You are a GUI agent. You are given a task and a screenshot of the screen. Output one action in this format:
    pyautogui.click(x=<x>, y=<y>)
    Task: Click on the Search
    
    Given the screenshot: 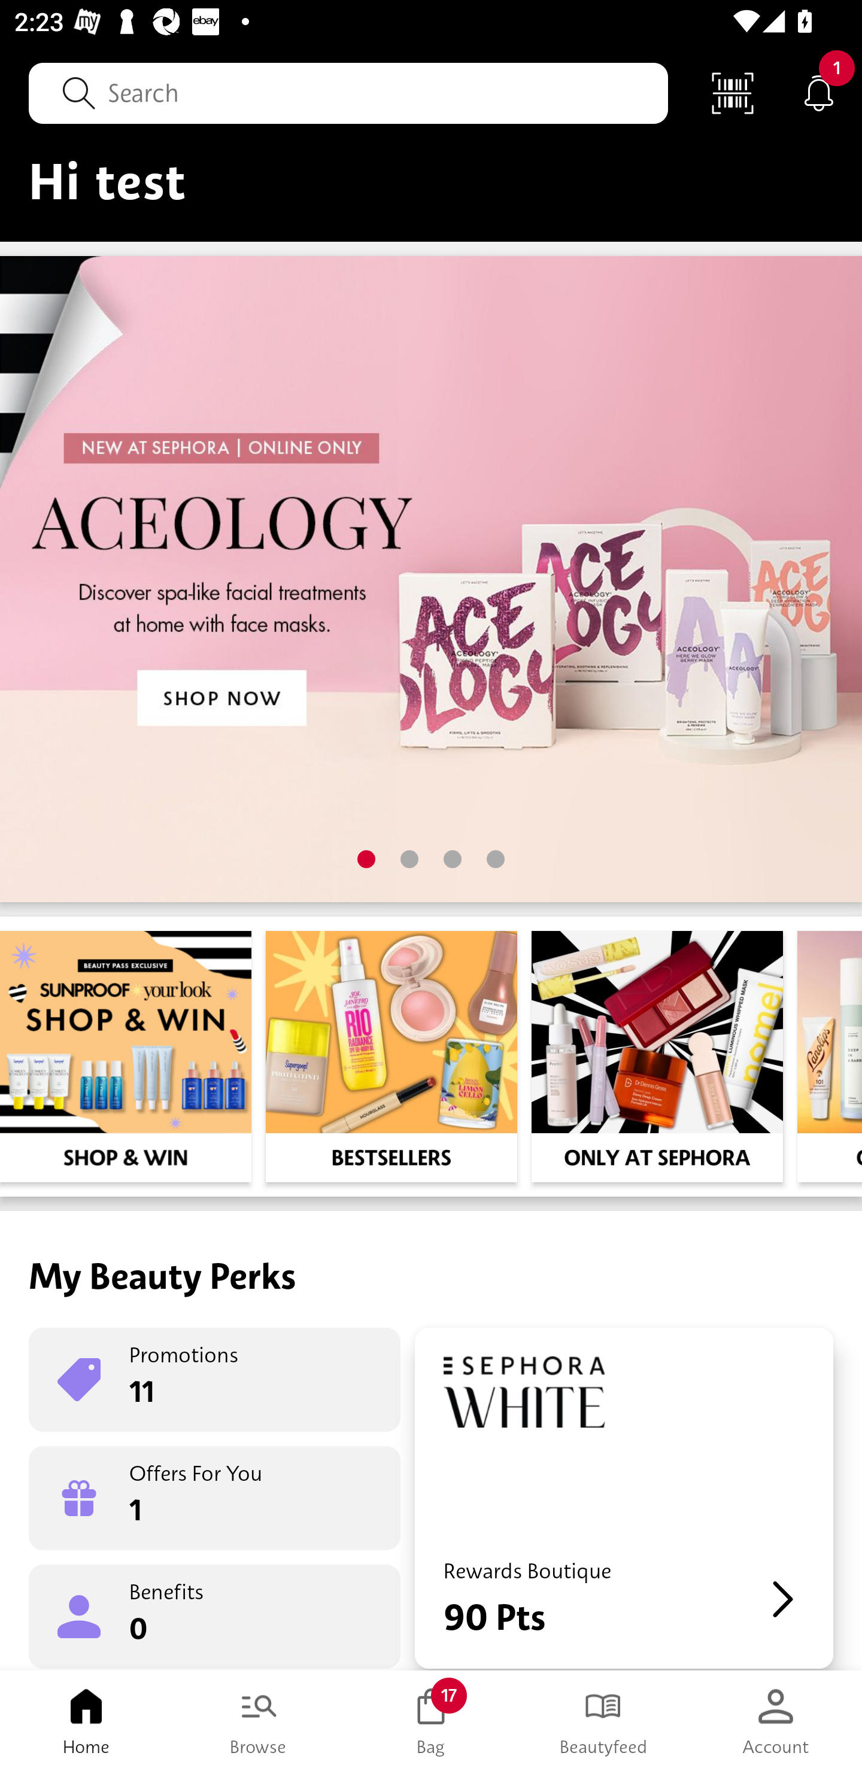 What is the action you would take?
    pyautogui.click(x=348, y=93)
    